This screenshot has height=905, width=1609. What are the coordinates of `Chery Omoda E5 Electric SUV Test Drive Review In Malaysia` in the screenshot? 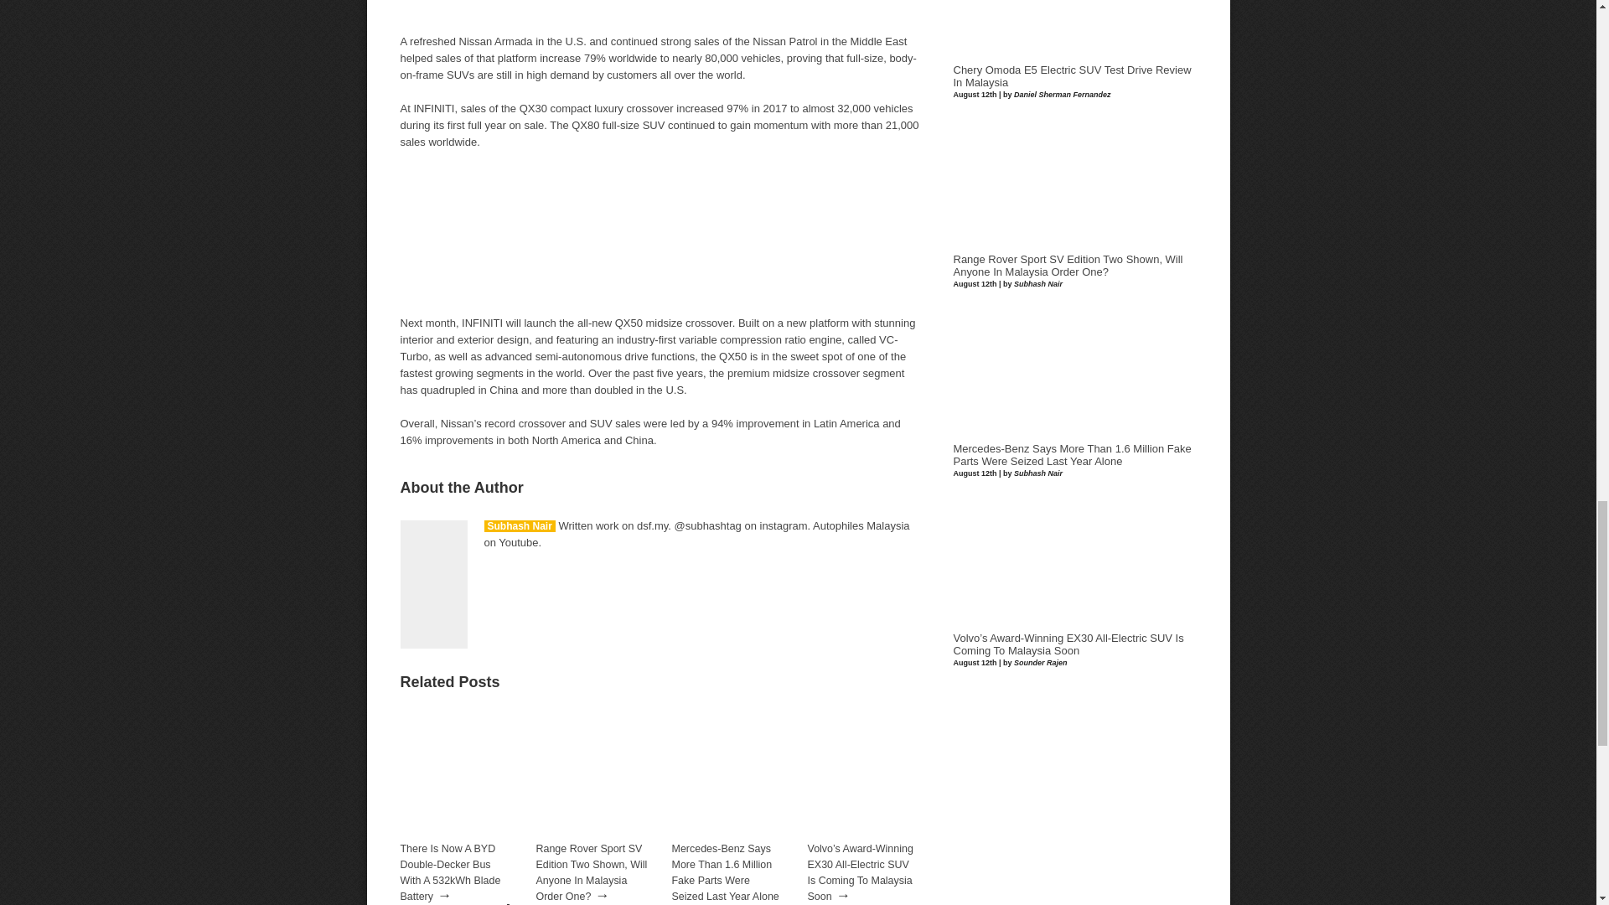 It's located at (1073, 75).